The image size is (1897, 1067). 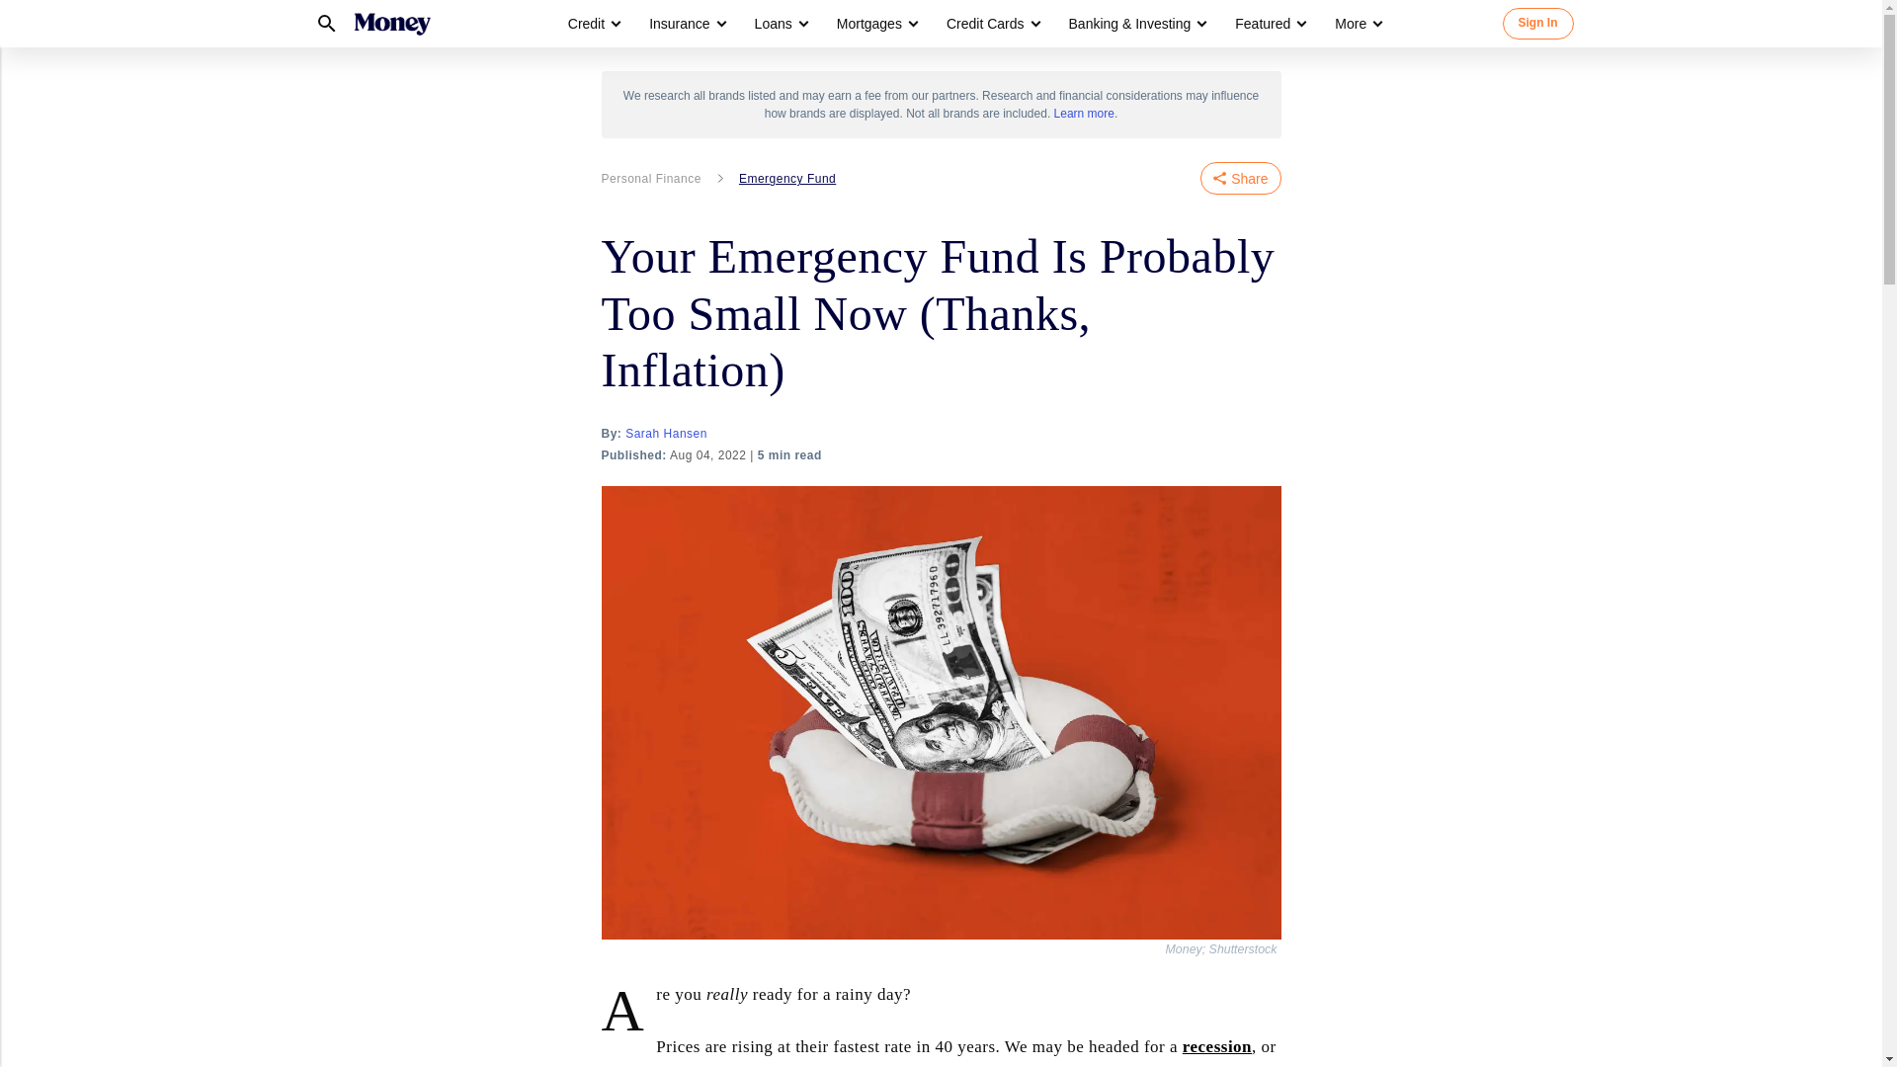 I want to click on Credit Cards, so click(x=985, y=24).